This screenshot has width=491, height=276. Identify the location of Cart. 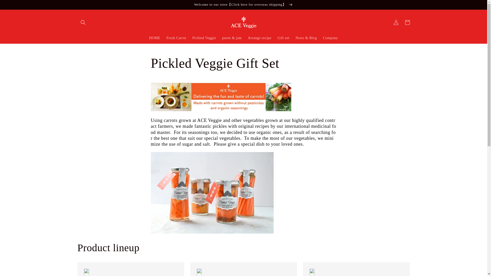
(407, 22).